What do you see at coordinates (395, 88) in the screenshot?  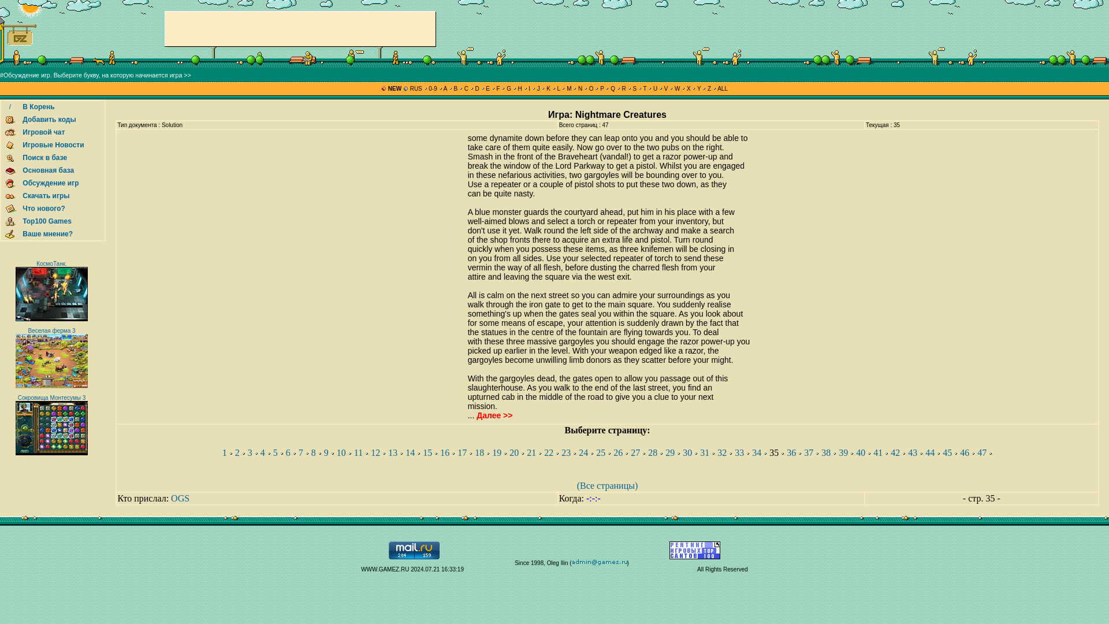 I see `NEW` at bounding box center [395, 88].